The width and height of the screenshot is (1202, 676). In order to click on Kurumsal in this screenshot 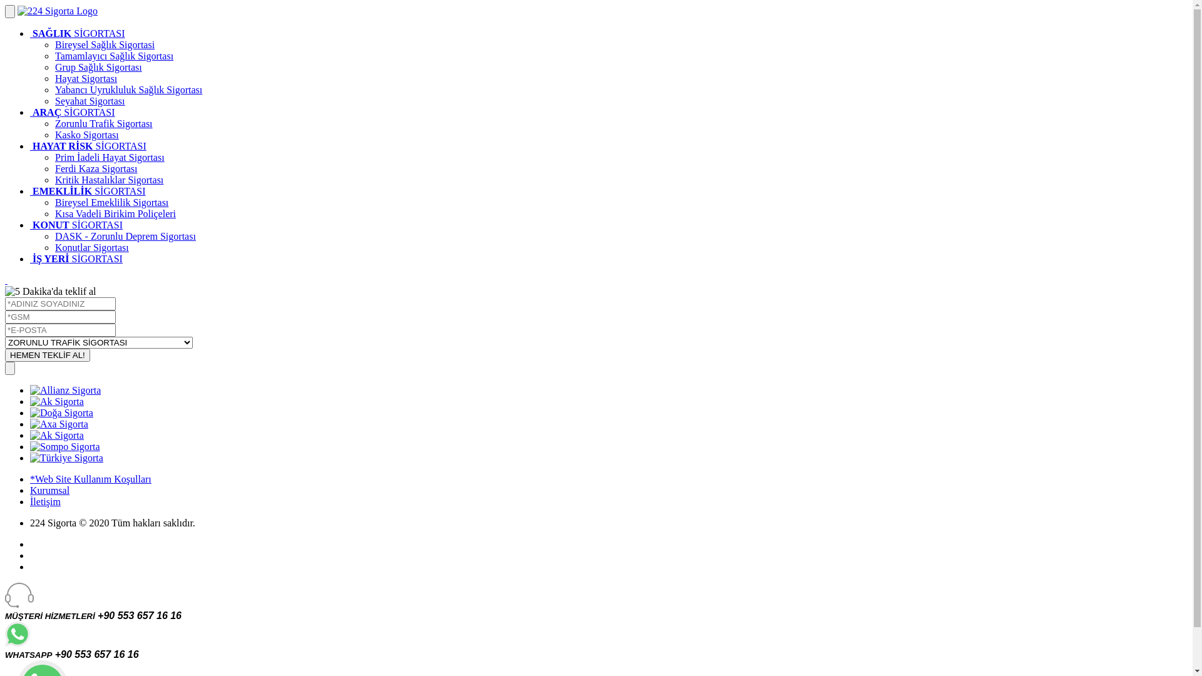, I will do `click(50, 491)`.